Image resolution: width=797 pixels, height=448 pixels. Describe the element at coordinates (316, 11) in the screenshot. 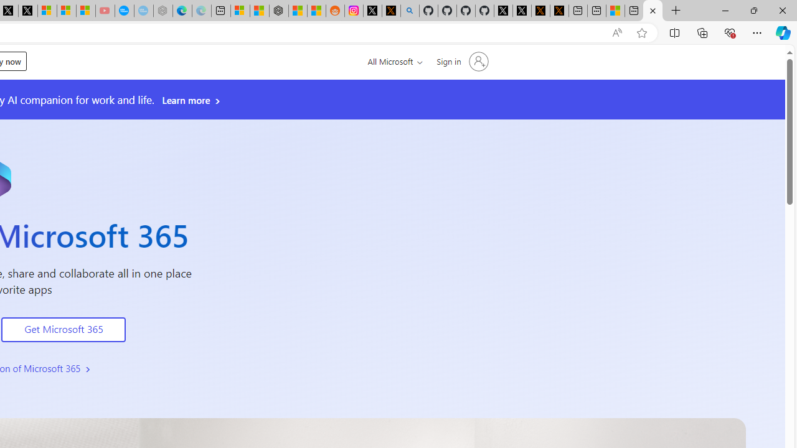

I see `Shanghai, China Weather trends | Microsoft Weather` at that location.